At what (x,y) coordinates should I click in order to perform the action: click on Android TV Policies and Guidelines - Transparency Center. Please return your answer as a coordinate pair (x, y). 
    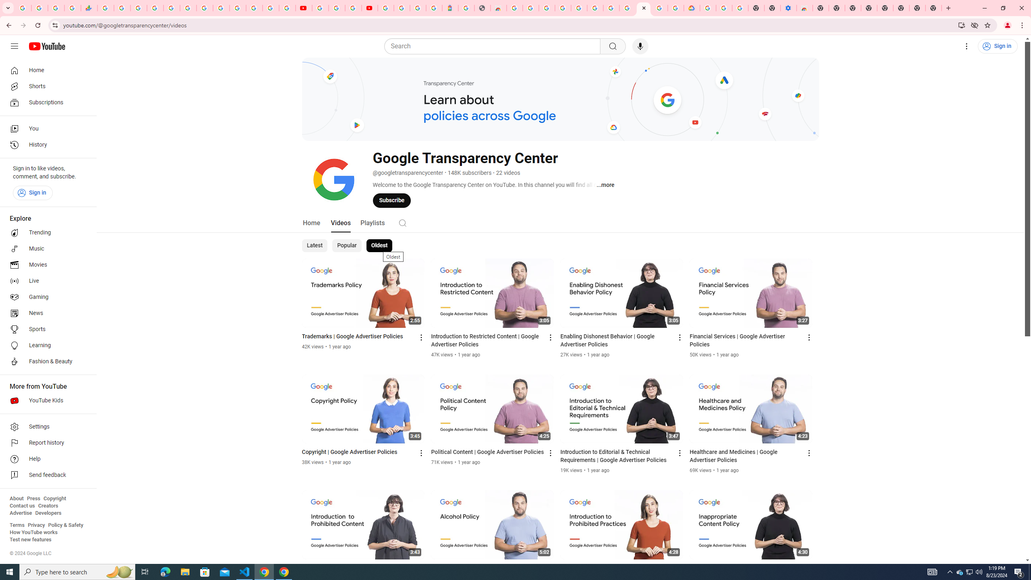
    Looking at the image, I should click on (205, 8).